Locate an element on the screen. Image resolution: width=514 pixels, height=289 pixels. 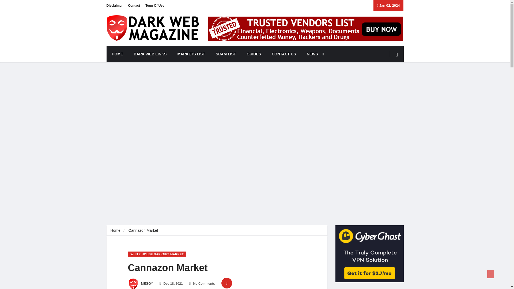
Term Of Use is located at coordinates (155, 5).